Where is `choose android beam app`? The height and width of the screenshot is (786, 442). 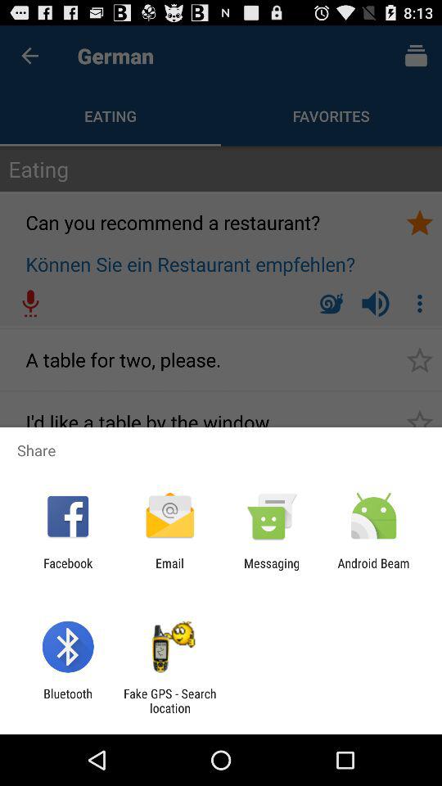 choose android beam app is located at coordinates (373, 570).